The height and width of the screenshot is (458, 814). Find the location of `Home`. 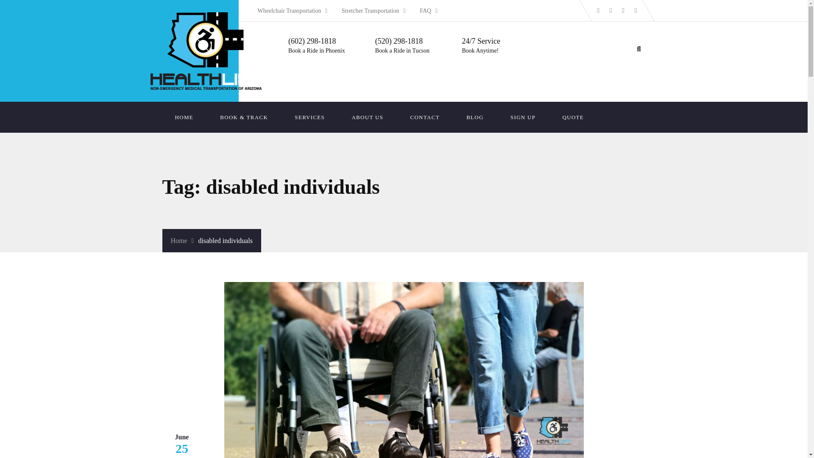

Home is located at coordinates (181, 240).